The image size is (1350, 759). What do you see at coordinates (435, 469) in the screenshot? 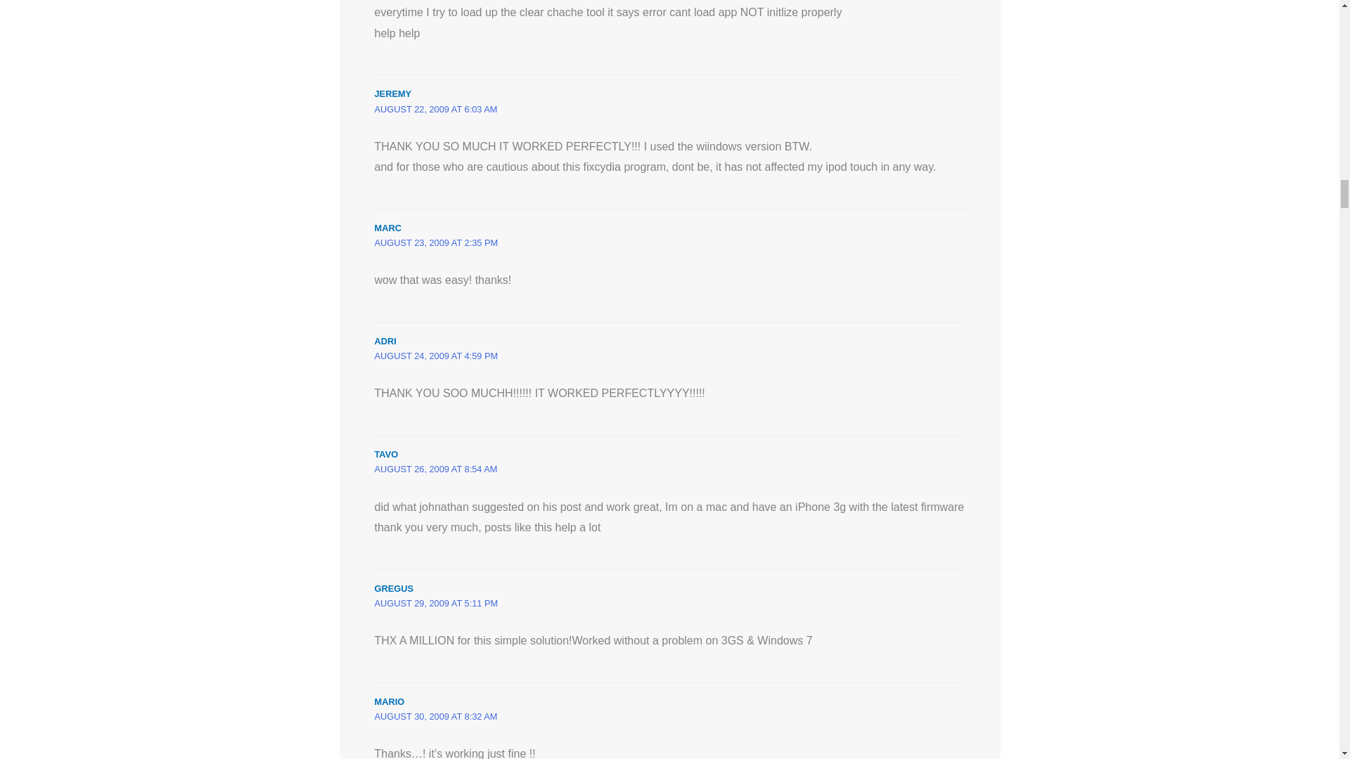
I see `AUGUST 26, 2009 AT 8:54 AM` at bounding box center [435, 469].